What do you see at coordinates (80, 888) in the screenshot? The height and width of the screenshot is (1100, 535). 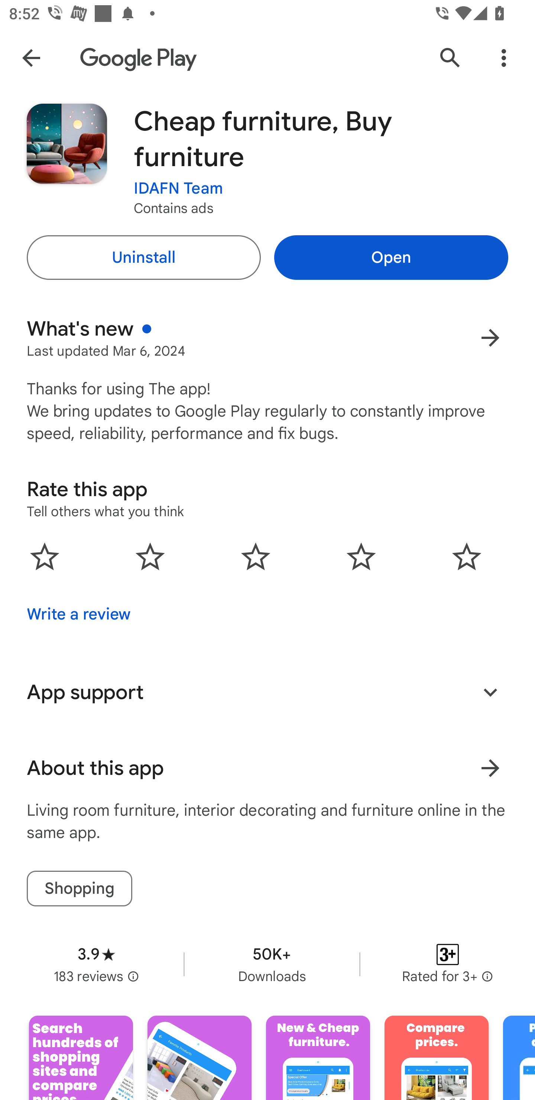 I see `Shopping tag` at bounding box center [80, 888].